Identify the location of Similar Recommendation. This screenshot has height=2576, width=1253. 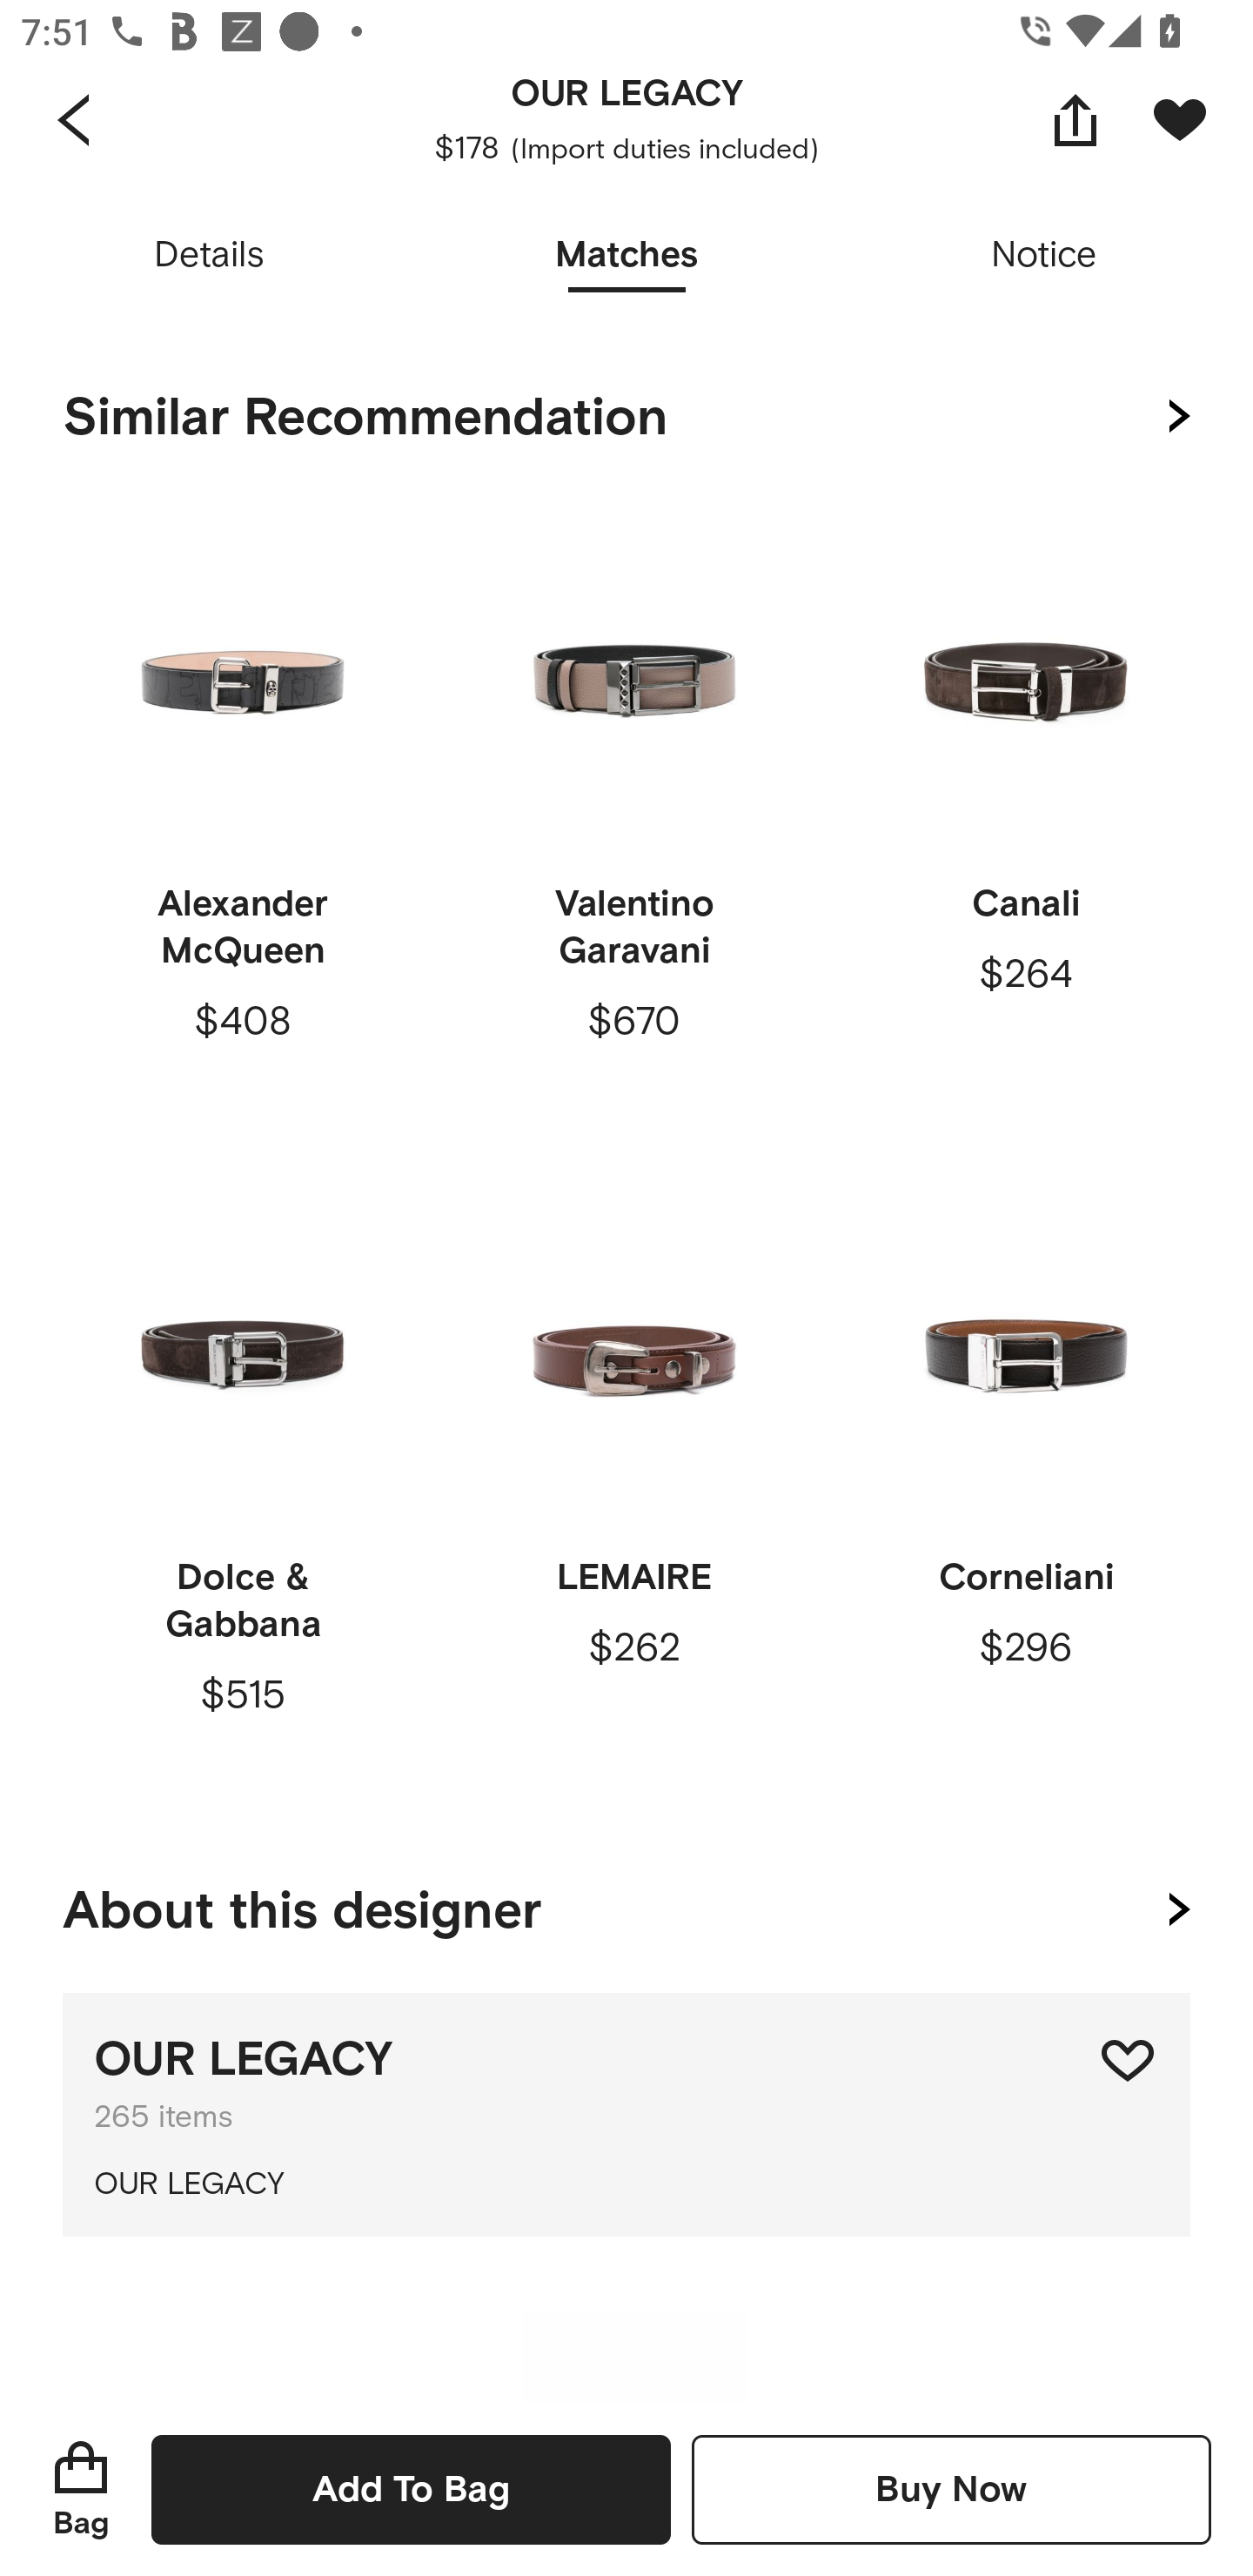
(626, 417).